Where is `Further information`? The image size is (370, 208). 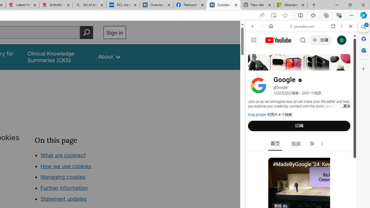 Further information is located at coordinates (64, 188).